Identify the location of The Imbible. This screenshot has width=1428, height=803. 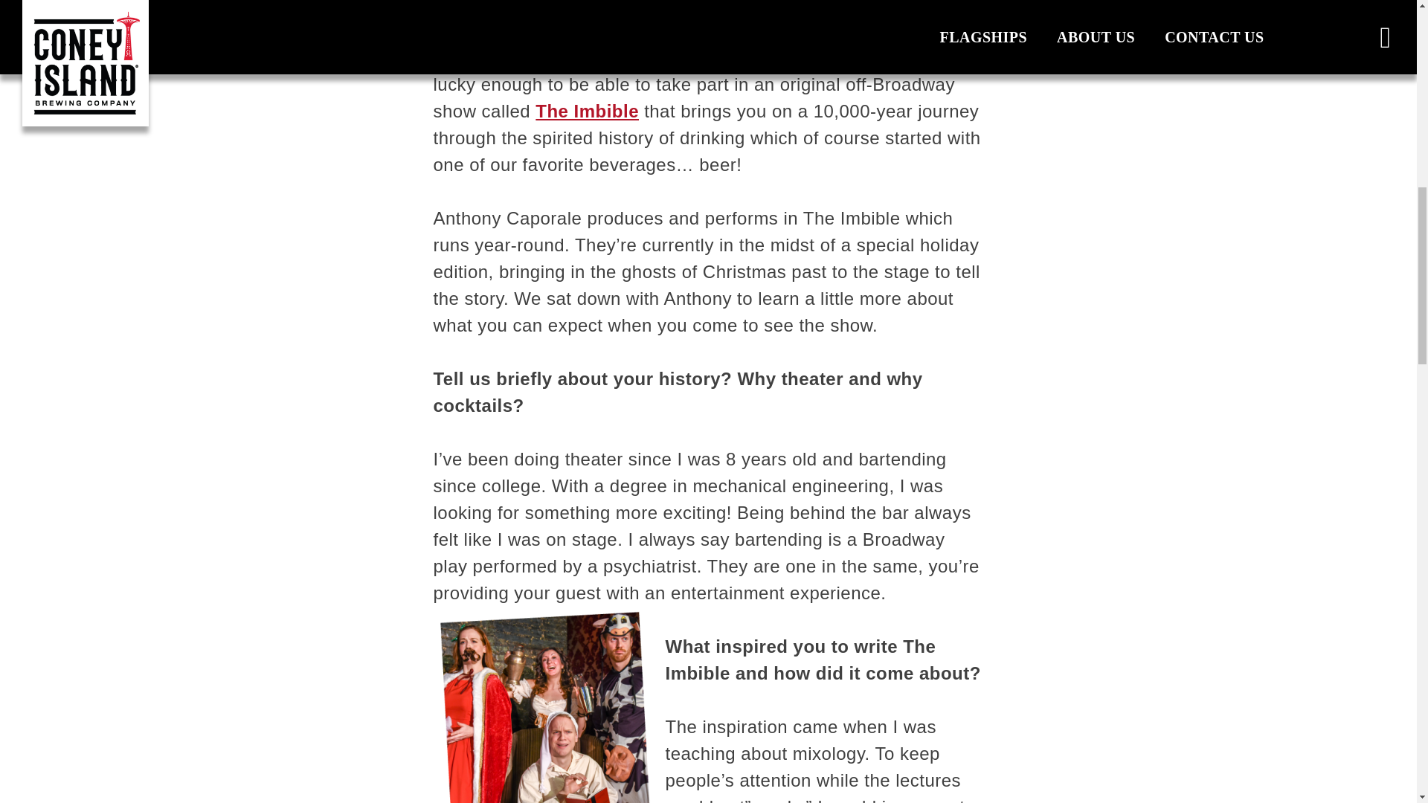
(587, 112).